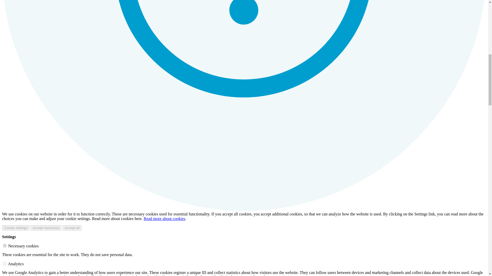 This screenshot has height=276, width=492. I want to click on Cookie settings, so click(16, 228).